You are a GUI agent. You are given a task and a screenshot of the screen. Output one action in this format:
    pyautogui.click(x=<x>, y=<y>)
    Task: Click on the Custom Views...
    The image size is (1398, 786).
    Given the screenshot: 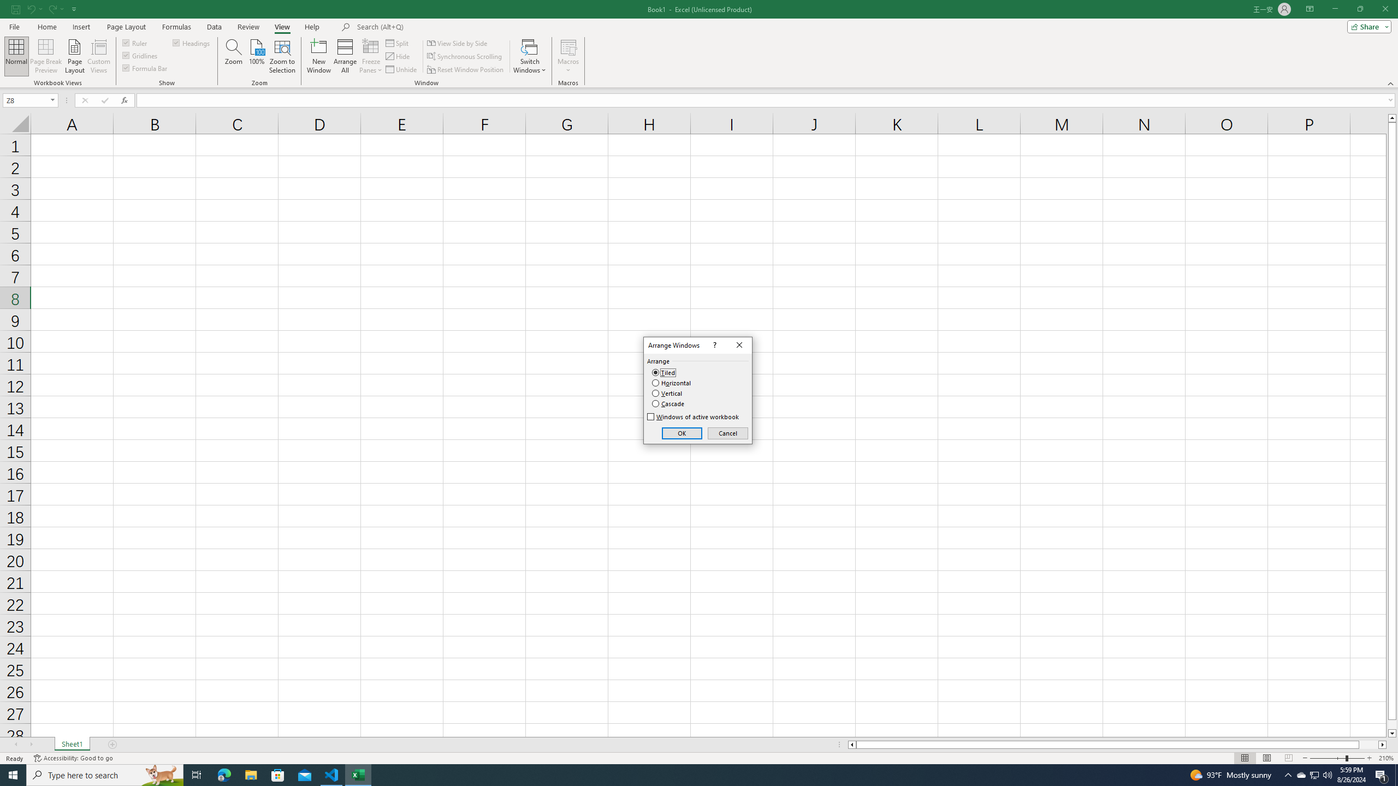 What is the action you would take?
    pyautogui.click(x=197, y=775)
    